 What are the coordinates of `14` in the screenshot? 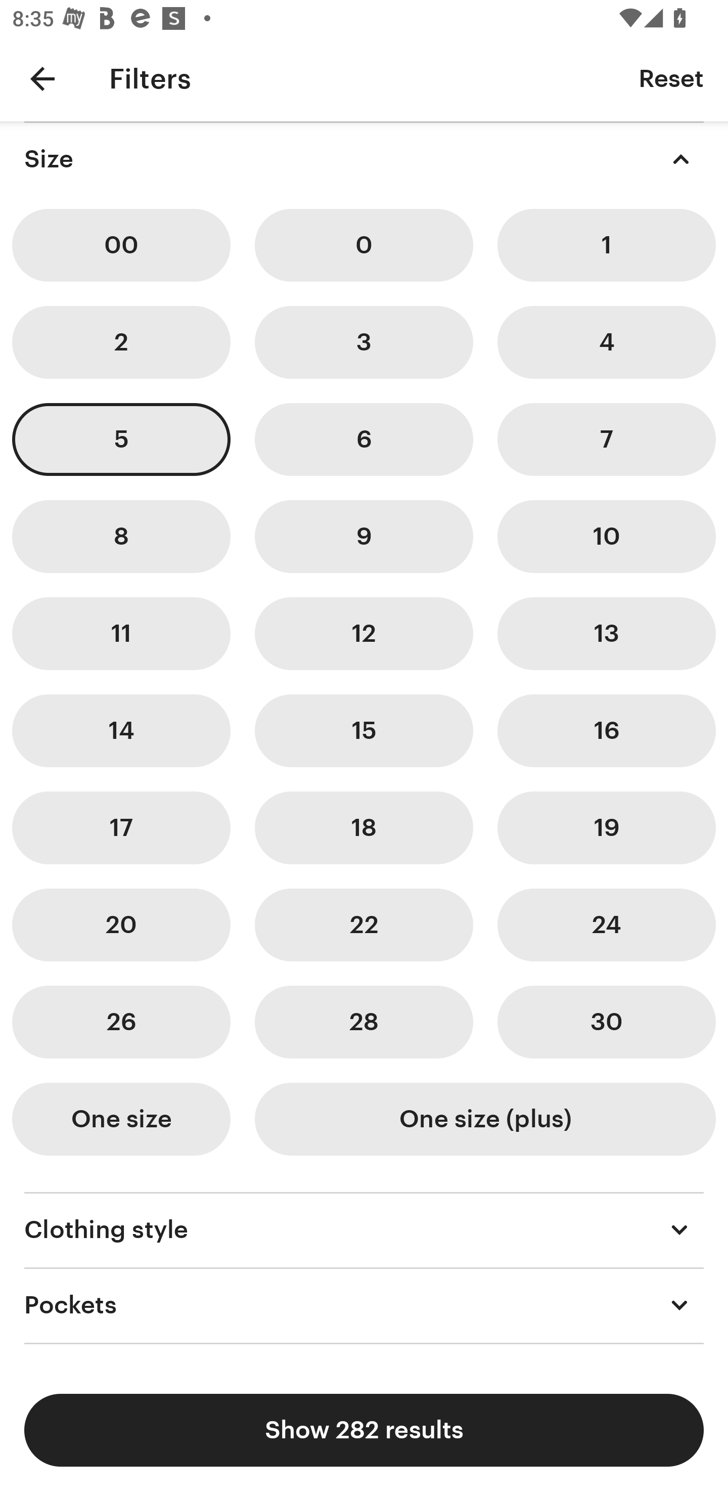 It's located at (121, 730).